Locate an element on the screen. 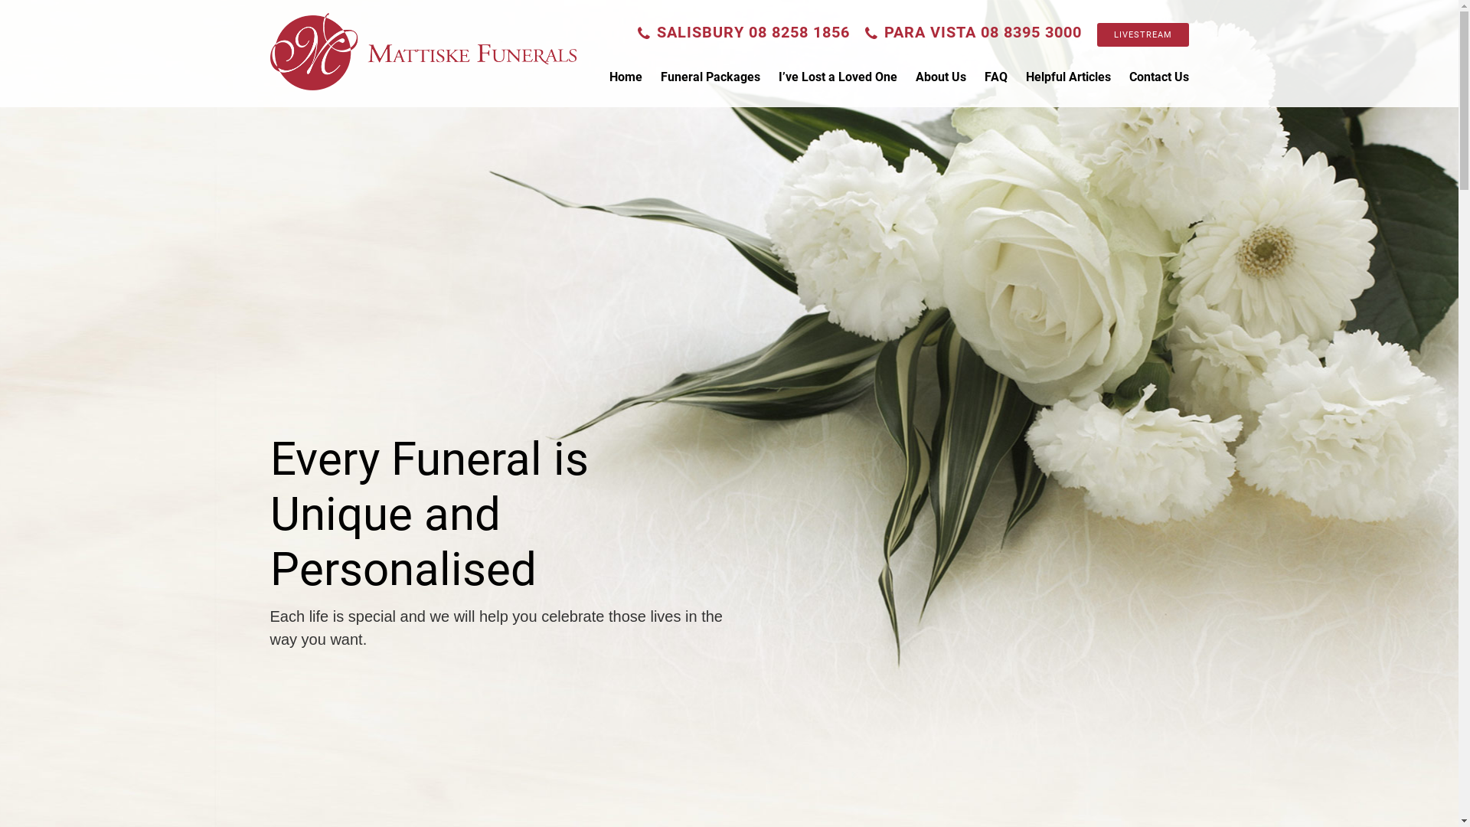  Home is located at coordinates (626, 77).